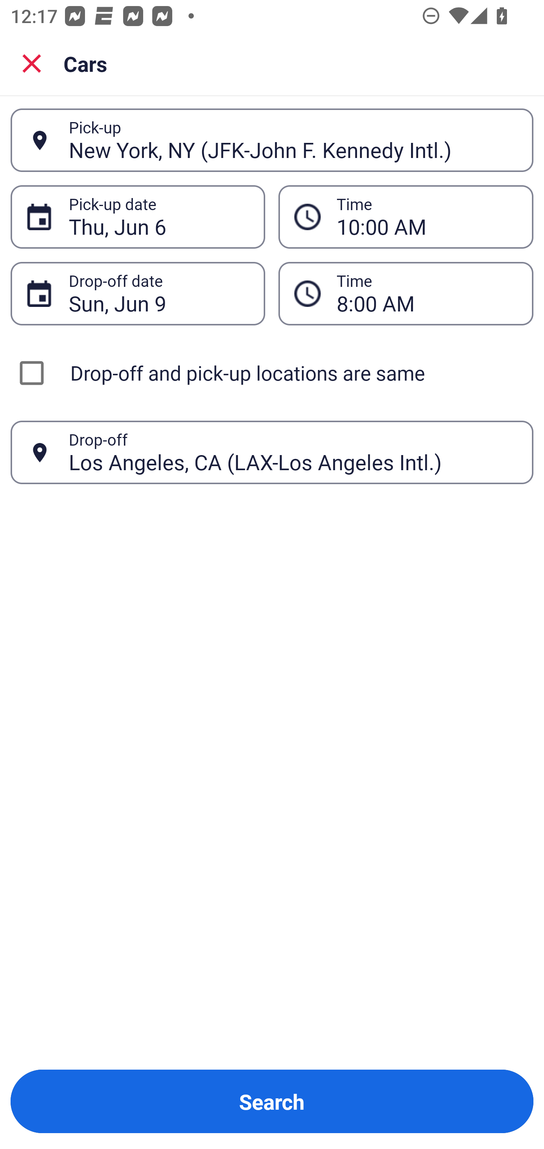 The height and width of the screenshot is (1149, 544). Describe the element at coordinates (293, 452) in the screenshot. I see `Los Angeles, CA (LAX-Los Angeles Intl.)` at that location.